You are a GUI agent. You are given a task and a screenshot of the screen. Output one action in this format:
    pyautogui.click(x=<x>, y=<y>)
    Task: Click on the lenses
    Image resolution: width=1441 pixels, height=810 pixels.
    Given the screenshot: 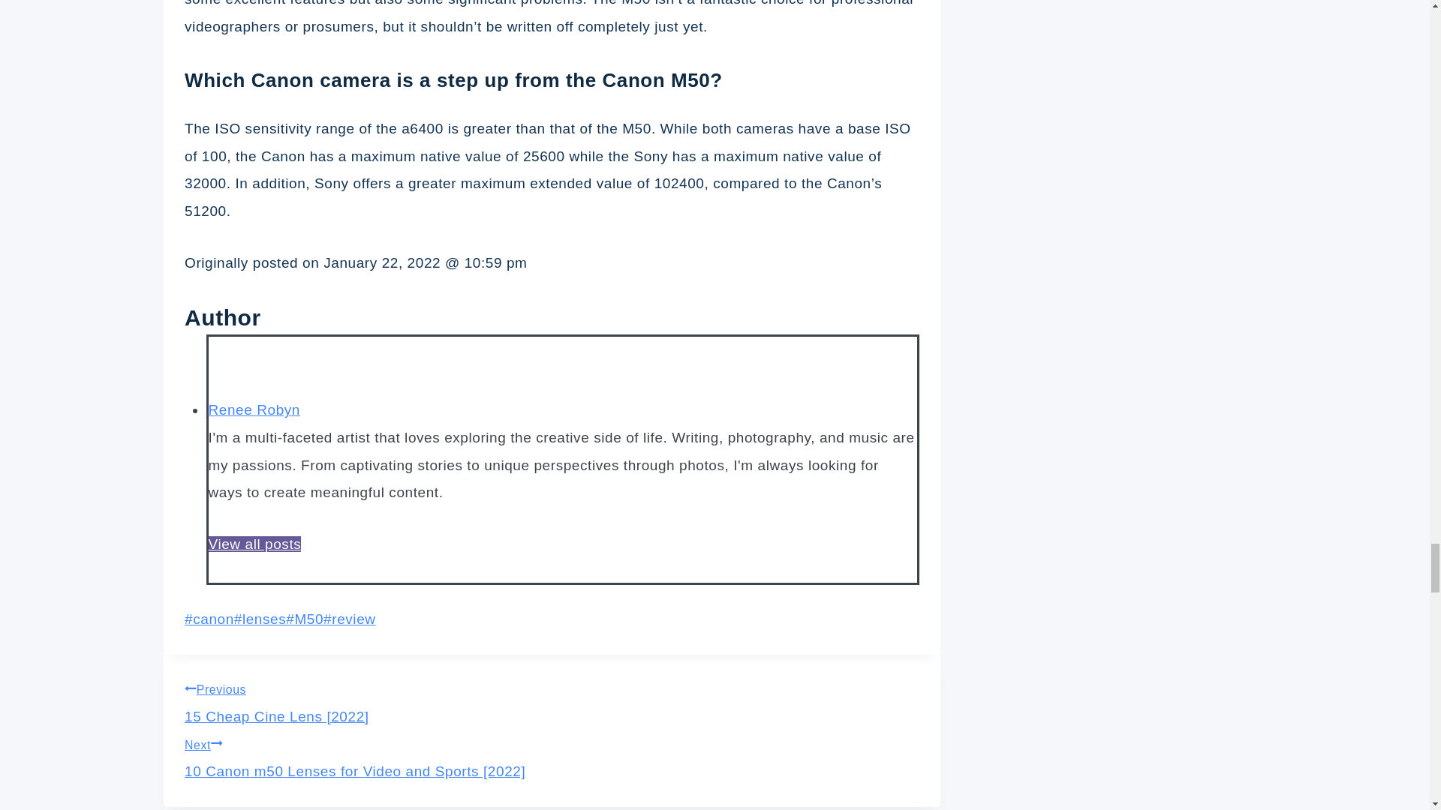 What is the action you would take?
    pyautogui.click(x=260, y=619)
    